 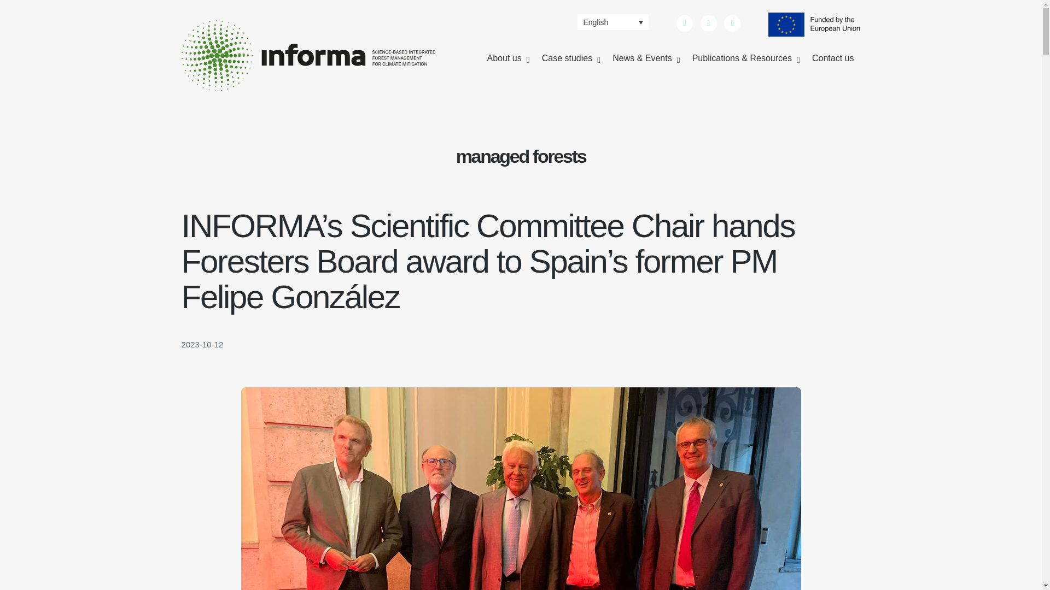 I want to click on Informa Forests, so click(x=235, y=99).